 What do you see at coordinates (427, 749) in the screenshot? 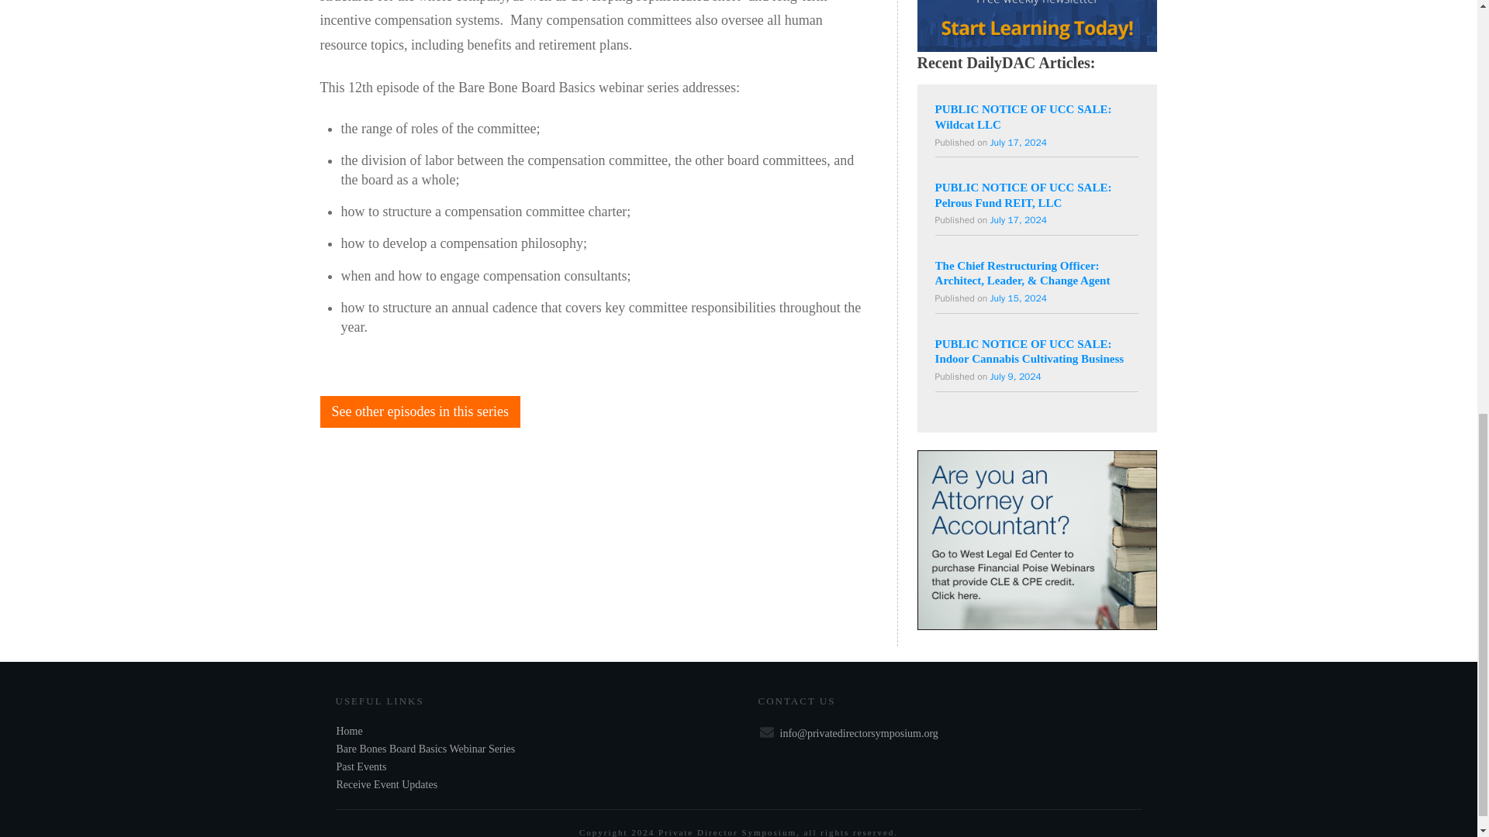
I see `Bare Bones Board Basics Webinar Series ` at bounding box center [427, 749].